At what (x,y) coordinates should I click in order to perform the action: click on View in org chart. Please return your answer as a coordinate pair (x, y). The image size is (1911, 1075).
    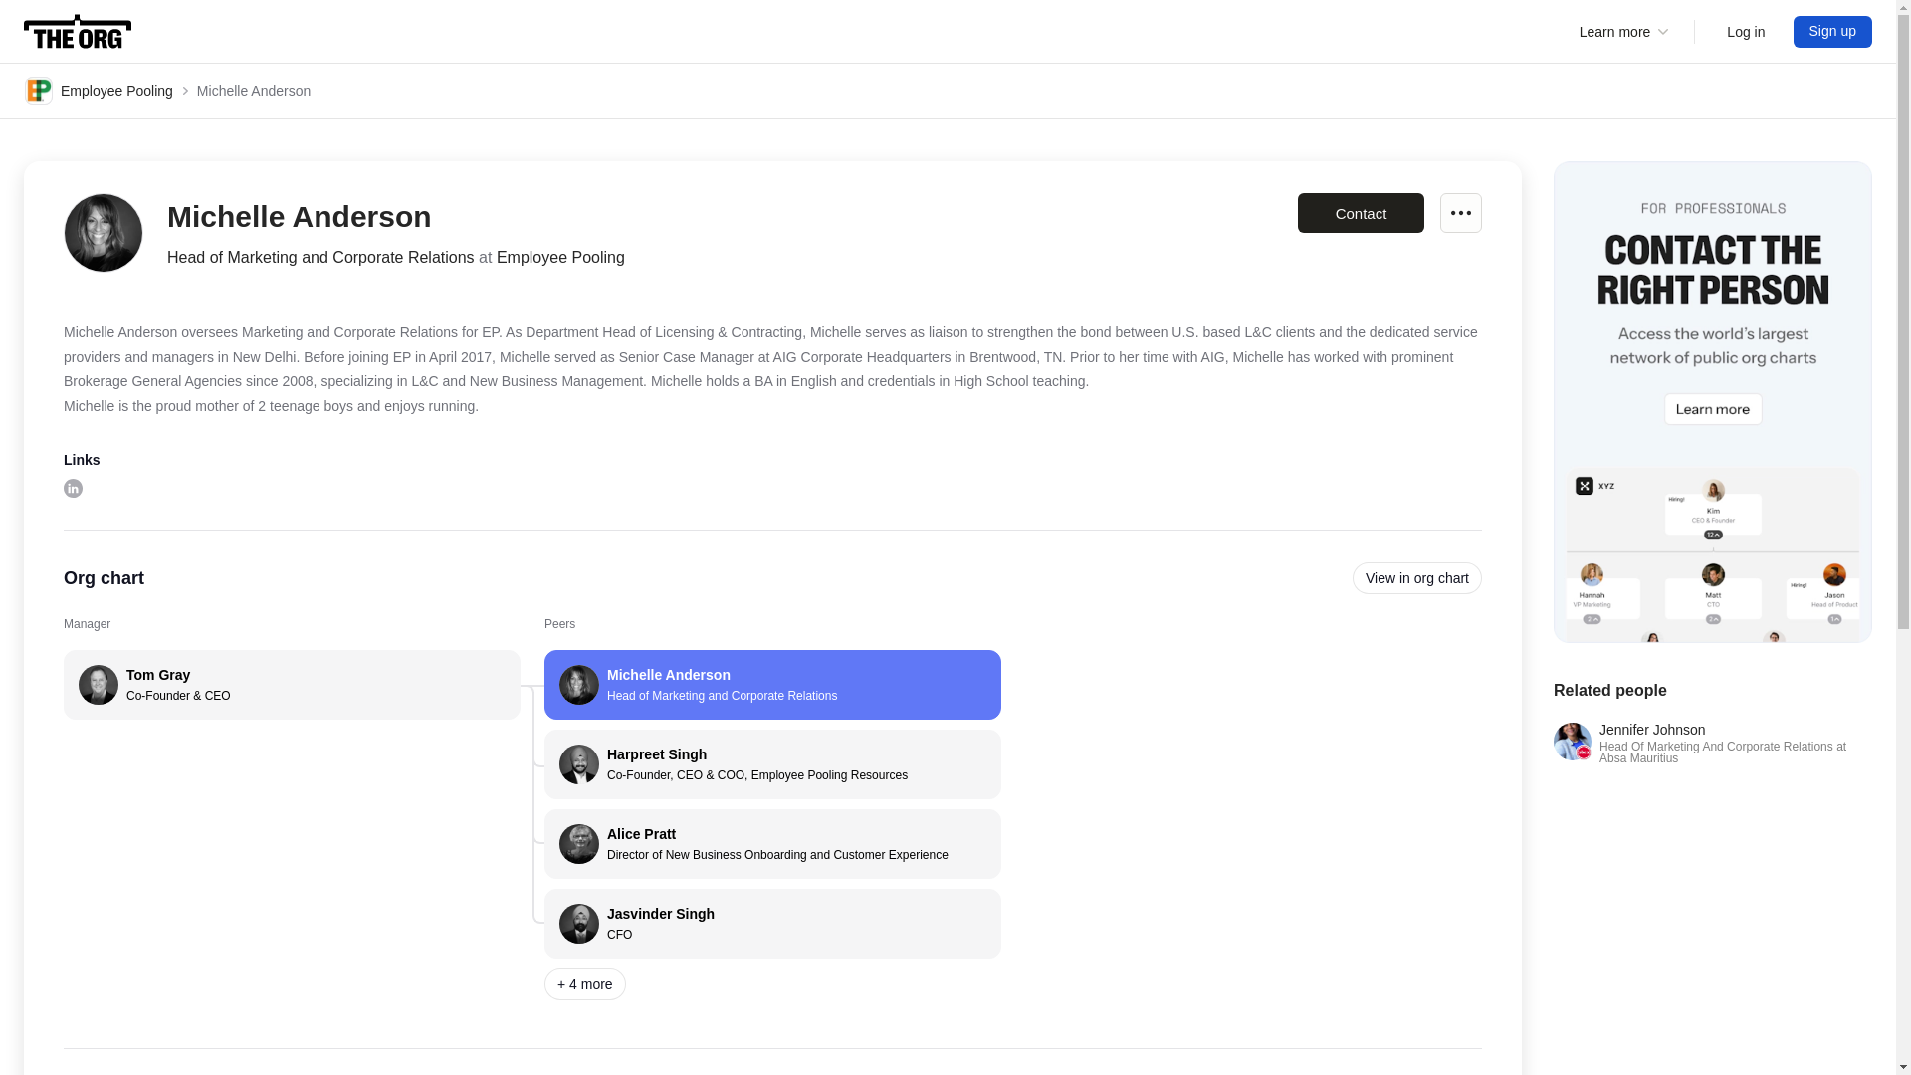
    Looking at the image, I should click on (772, 924).